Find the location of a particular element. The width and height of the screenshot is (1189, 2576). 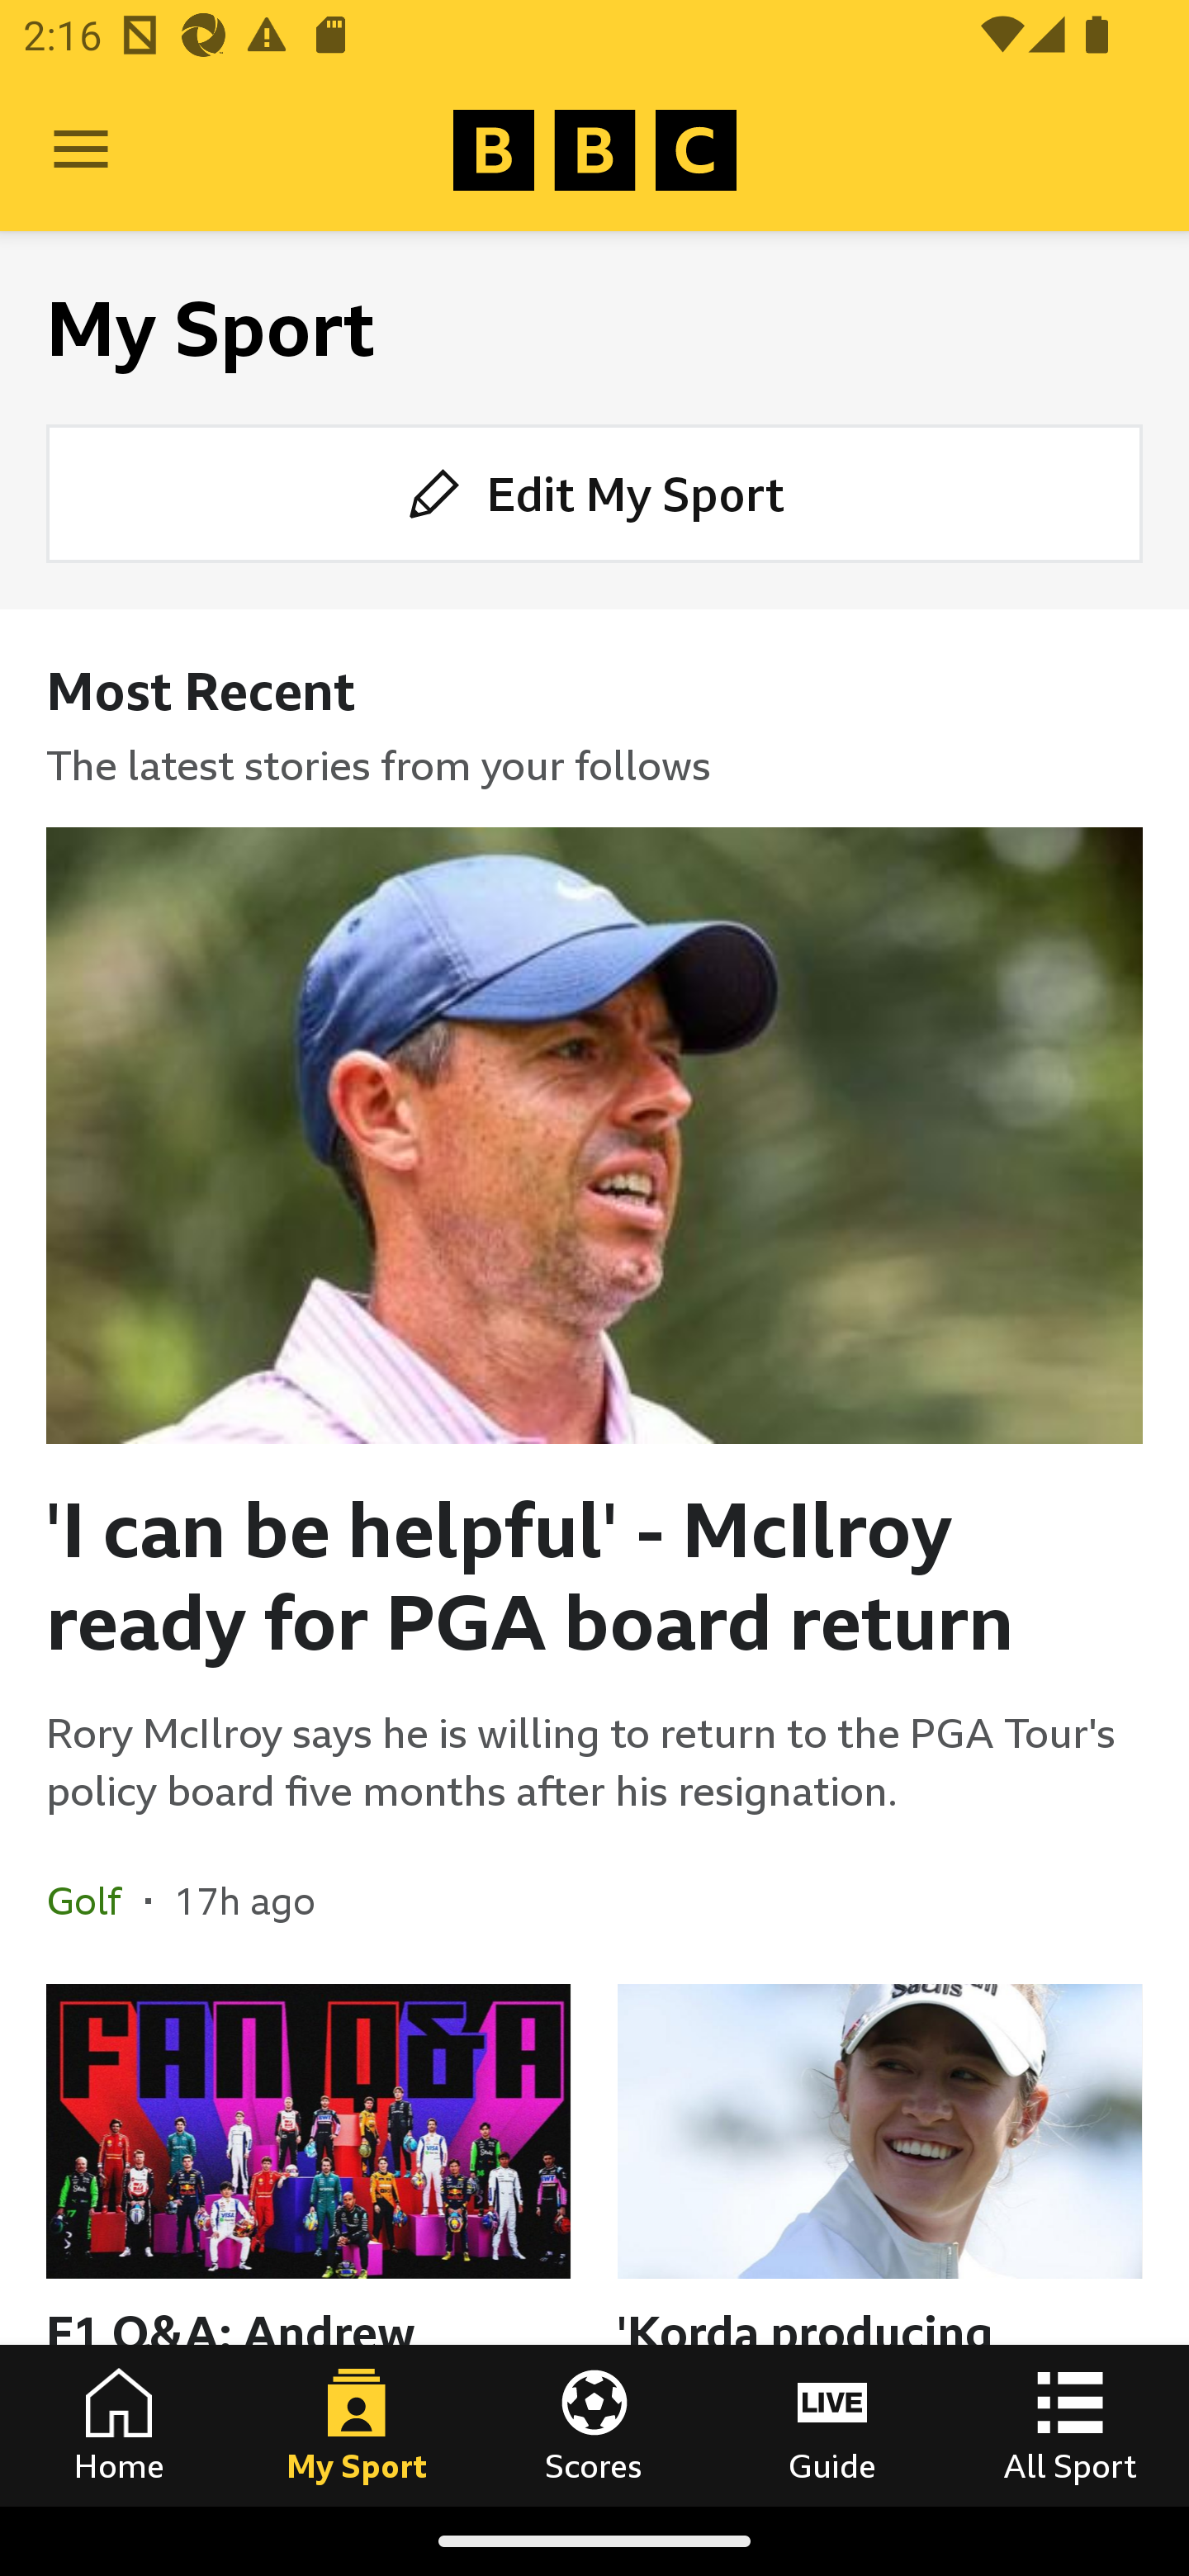

All Sport is located at coordinates (1070, 2425).